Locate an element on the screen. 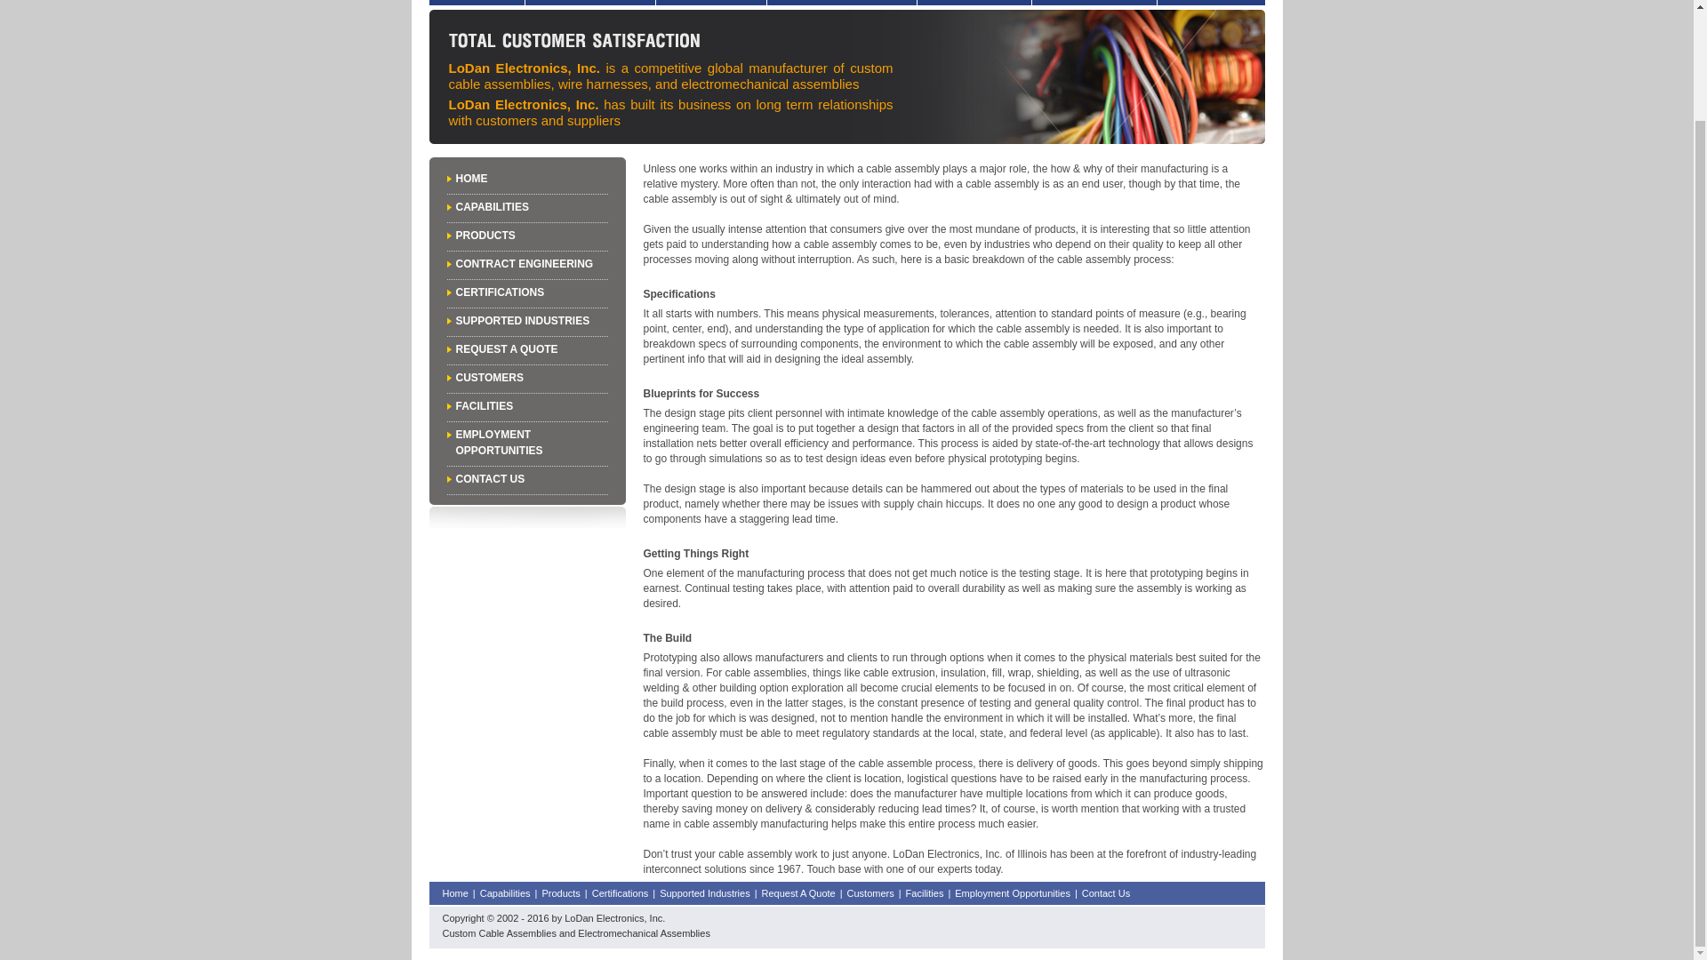  Contract Engineering is located at coordinates (841, 3).